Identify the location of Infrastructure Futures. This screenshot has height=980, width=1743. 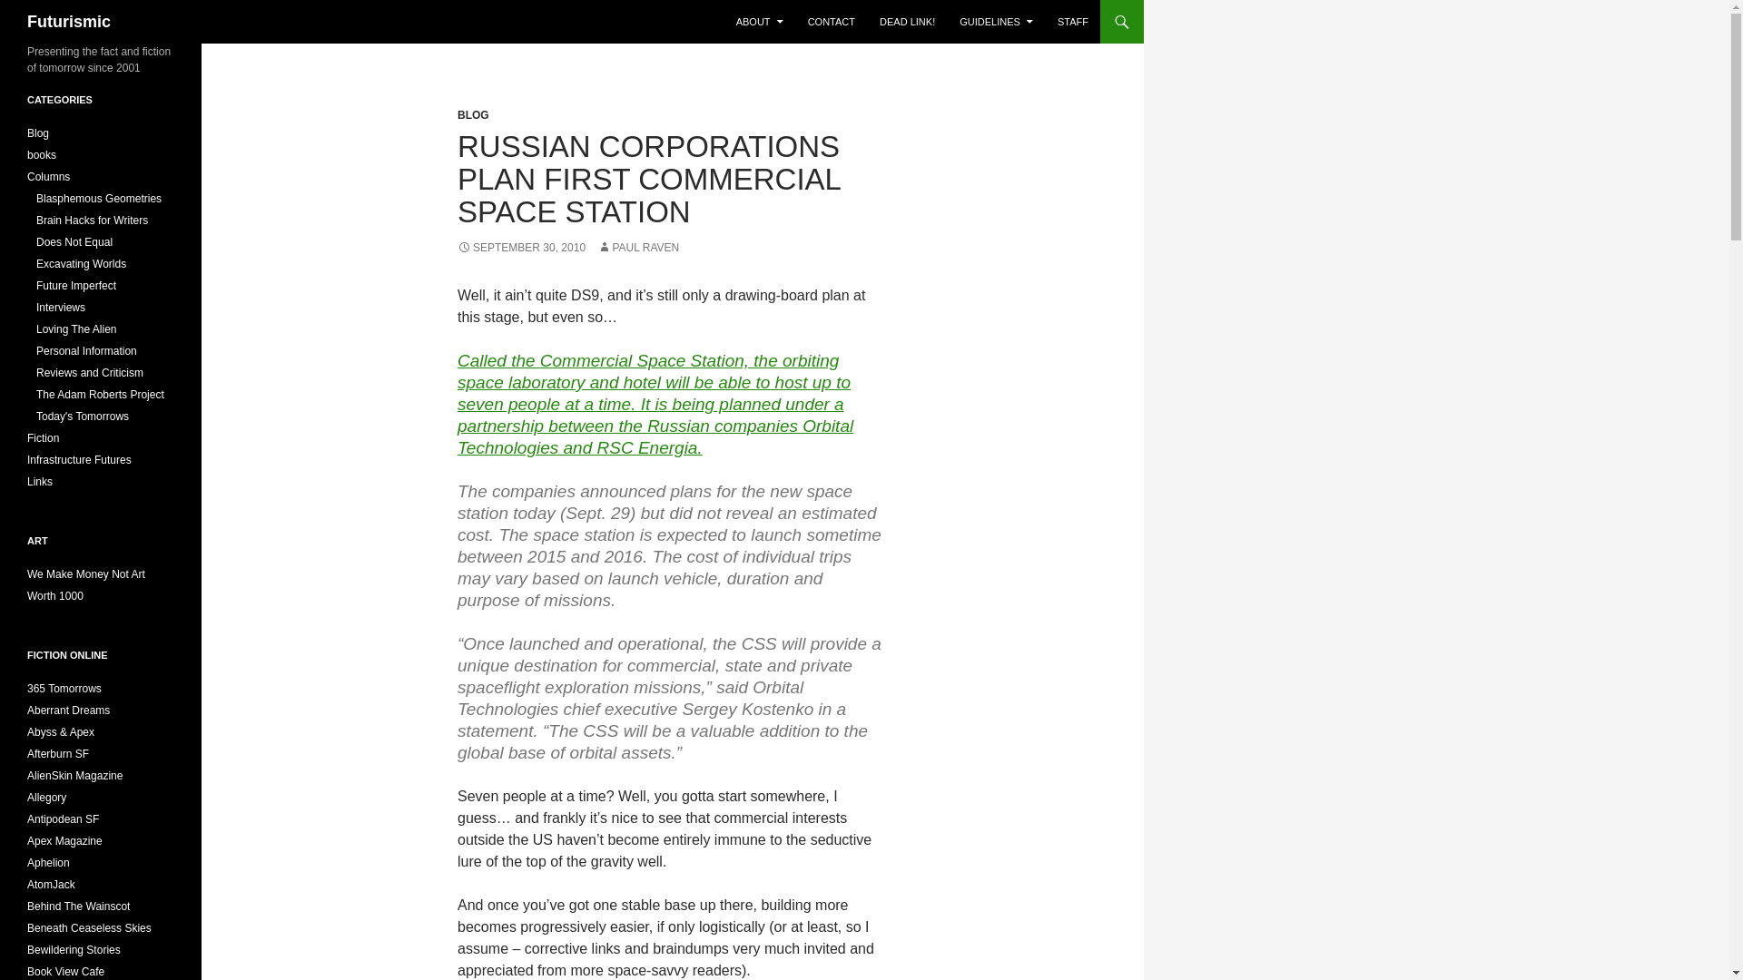
(80, 460).